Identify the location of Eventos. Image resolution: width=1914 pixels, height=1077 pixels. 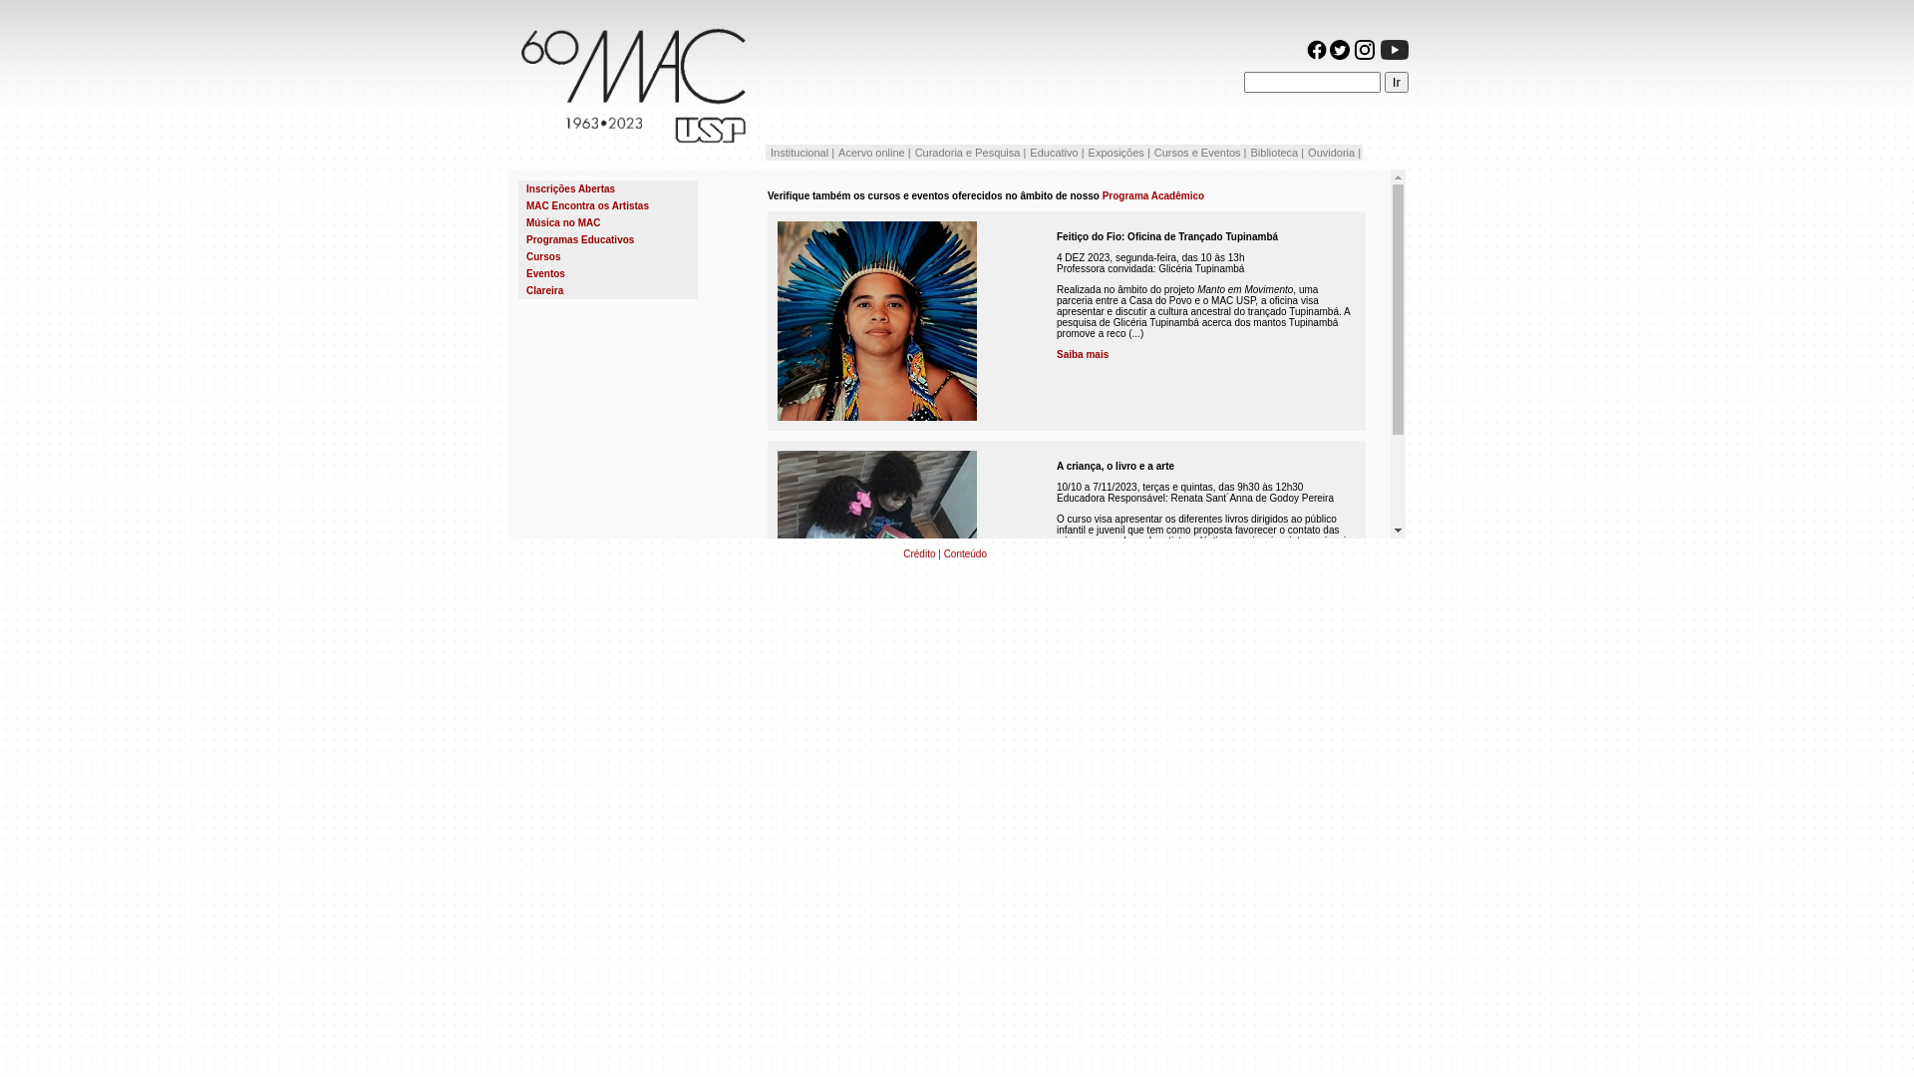
(608, 273).